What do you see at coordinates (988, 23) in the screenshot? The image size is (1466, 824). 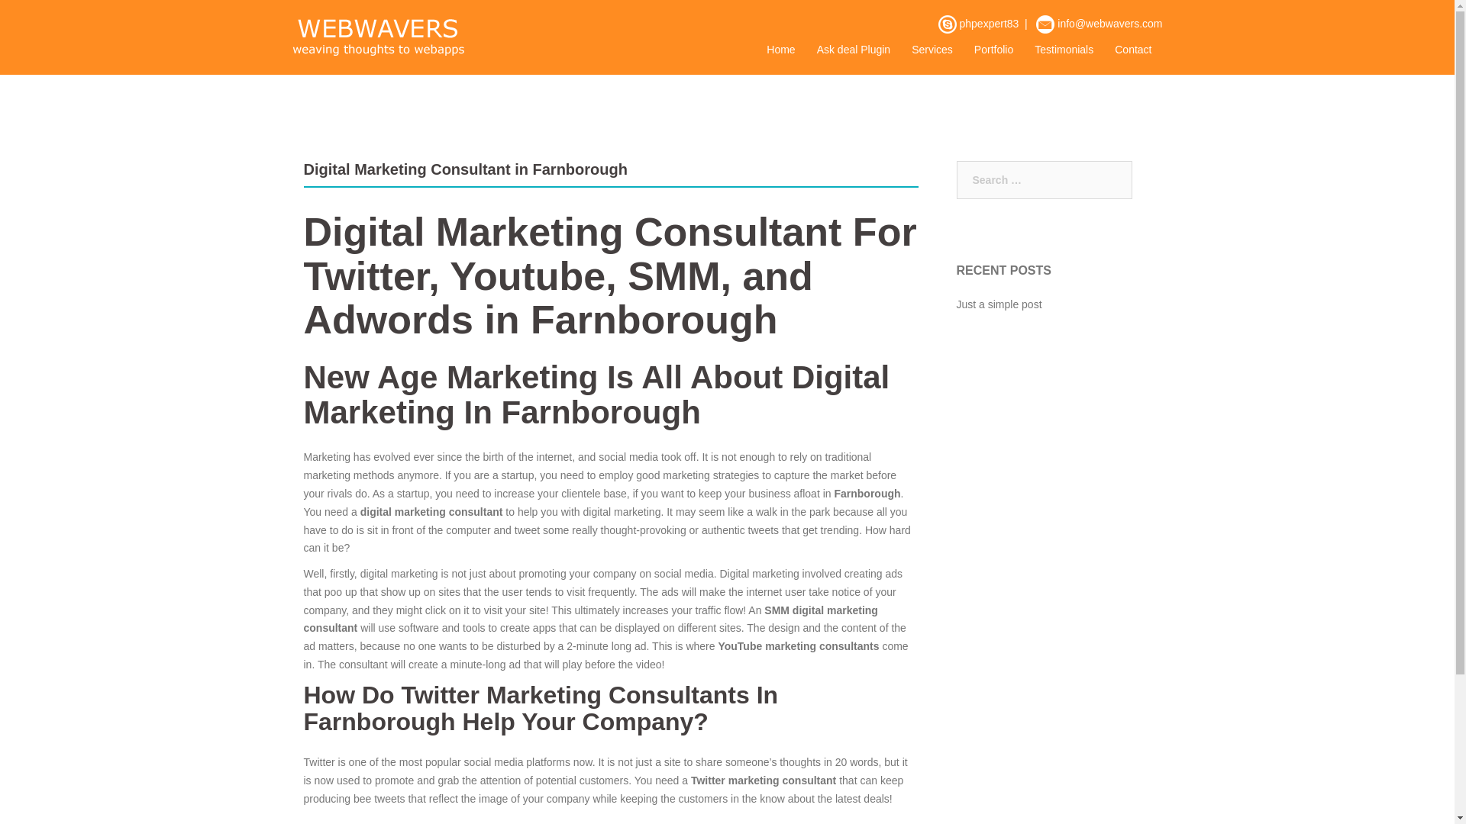 I see `phpexpert83` at bounding box center [988, 23].